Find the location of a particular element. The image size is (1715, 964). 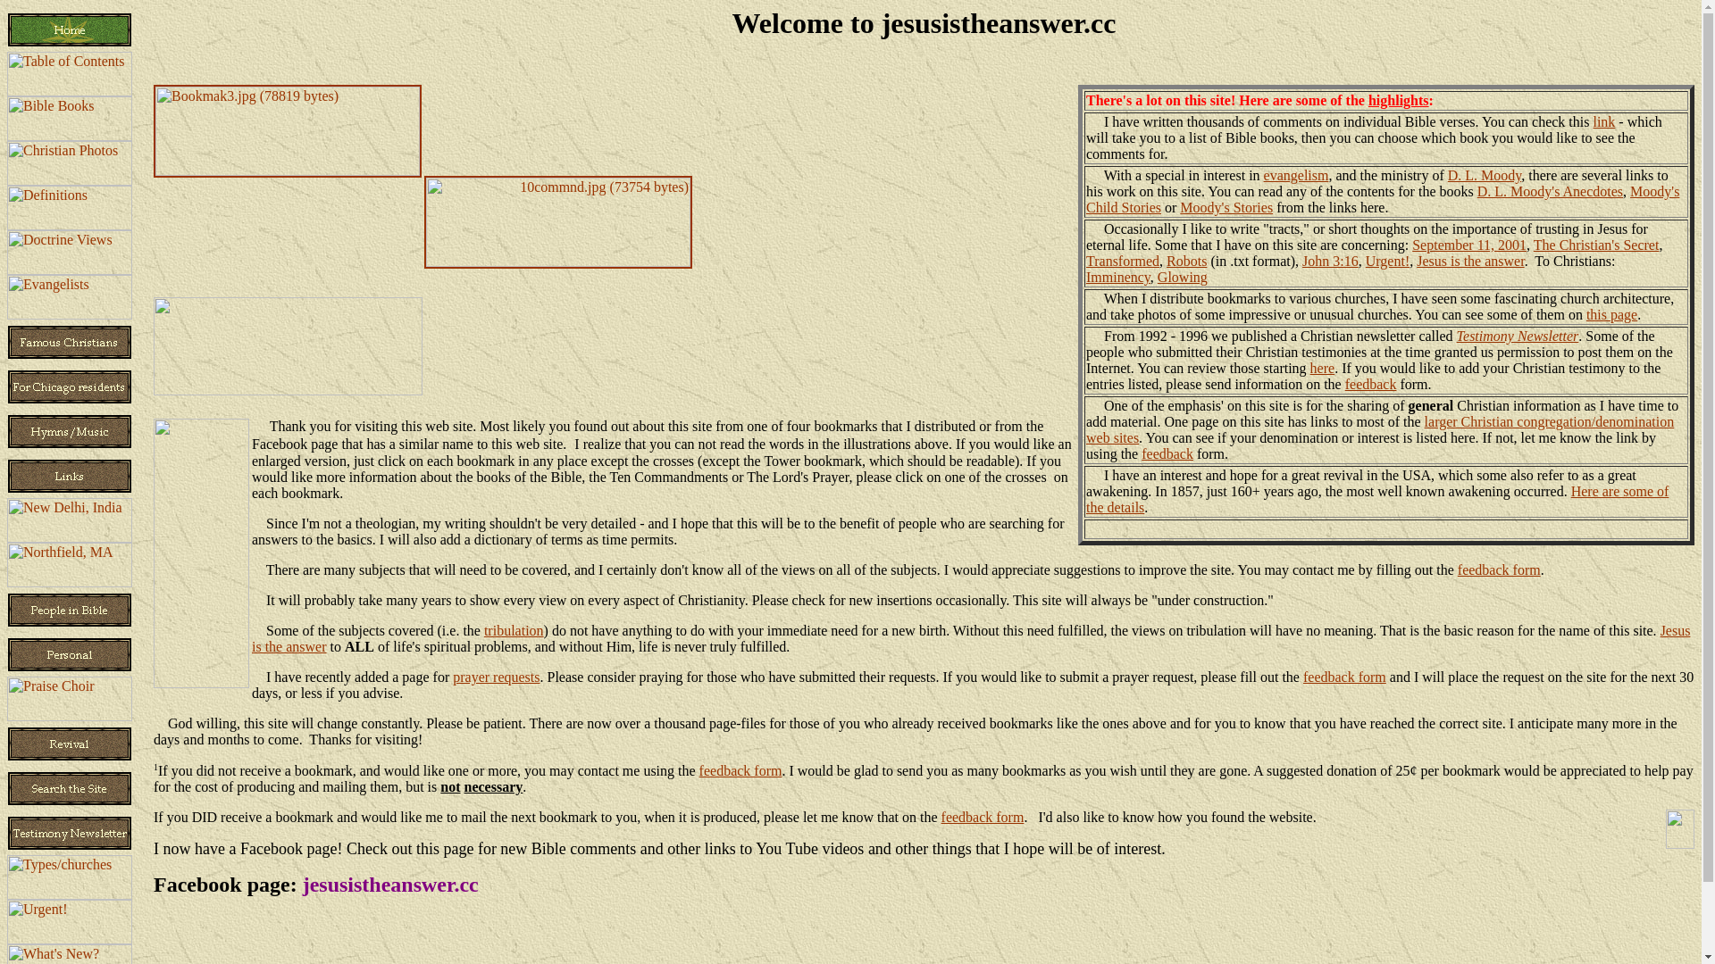

feedback form is located at coordinates (1499, 569).